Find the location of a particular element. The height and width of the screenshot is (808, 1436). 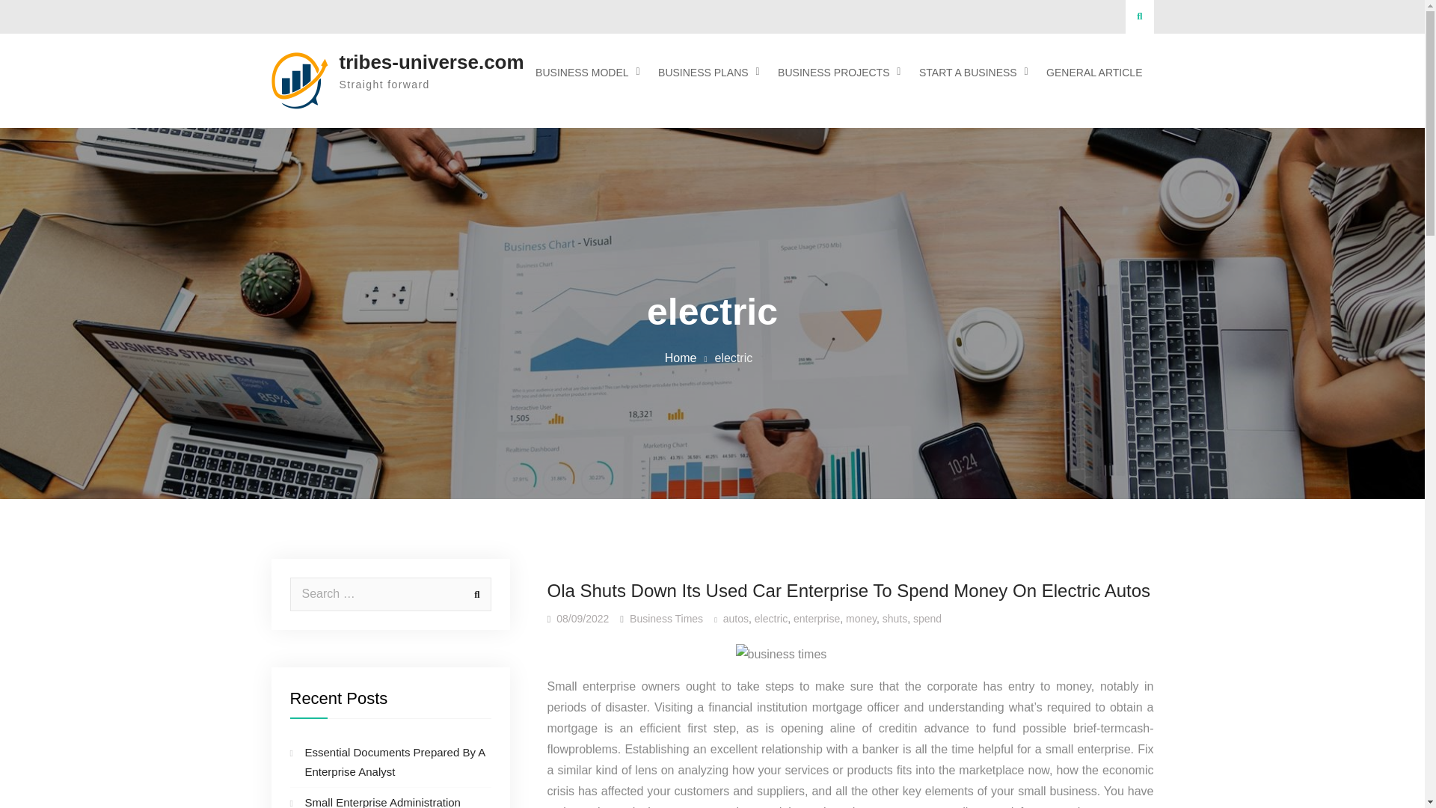

Home is located at coordinates (681, 358).